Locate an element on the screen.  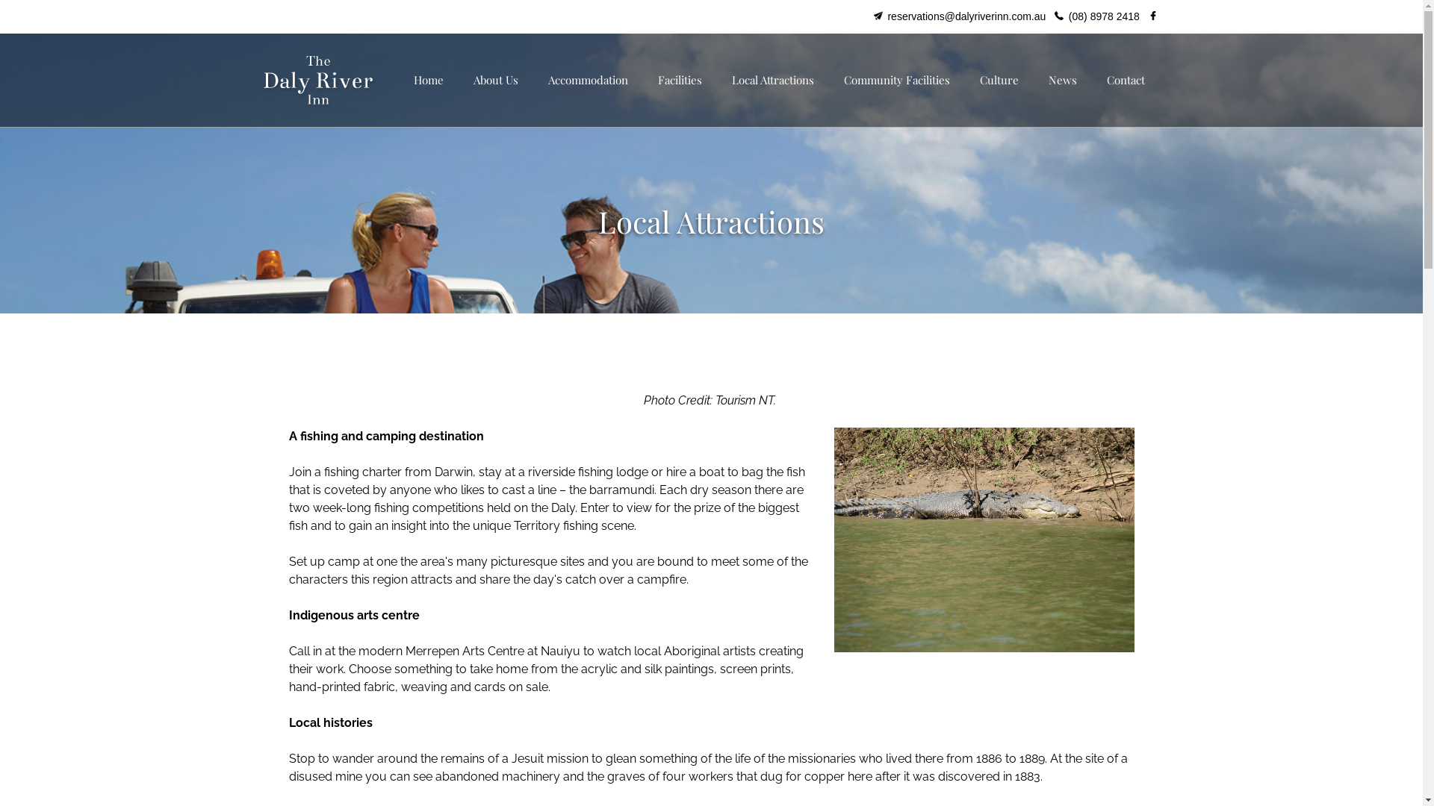
Contact is located at coordinates (1126, 80).